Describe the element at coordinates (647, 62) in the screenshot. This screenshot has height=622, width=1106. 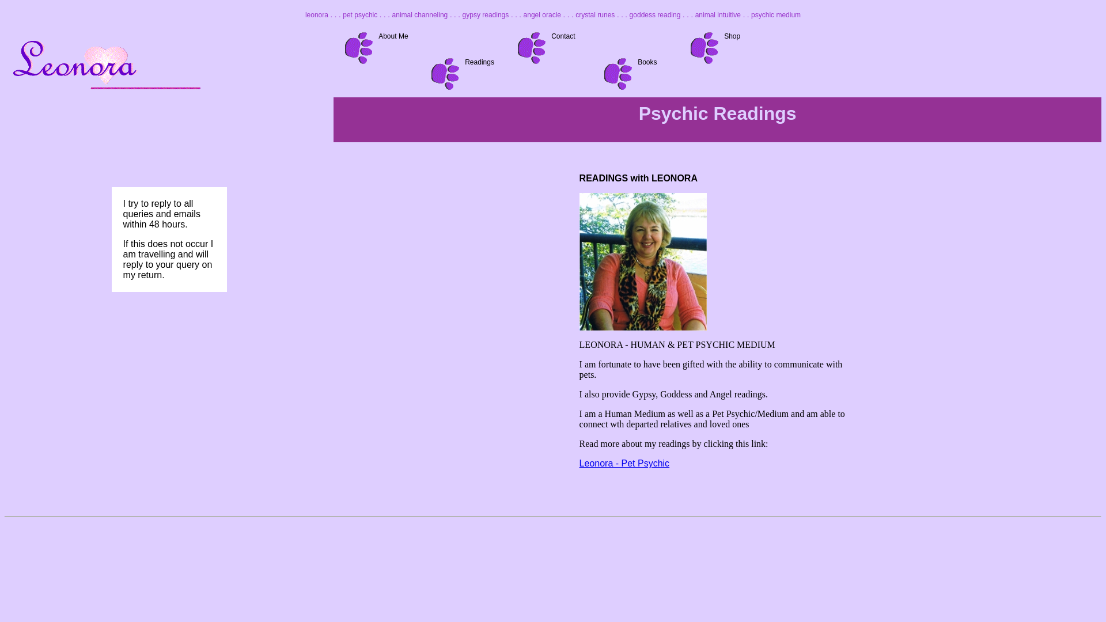
I see `Books` at that location.